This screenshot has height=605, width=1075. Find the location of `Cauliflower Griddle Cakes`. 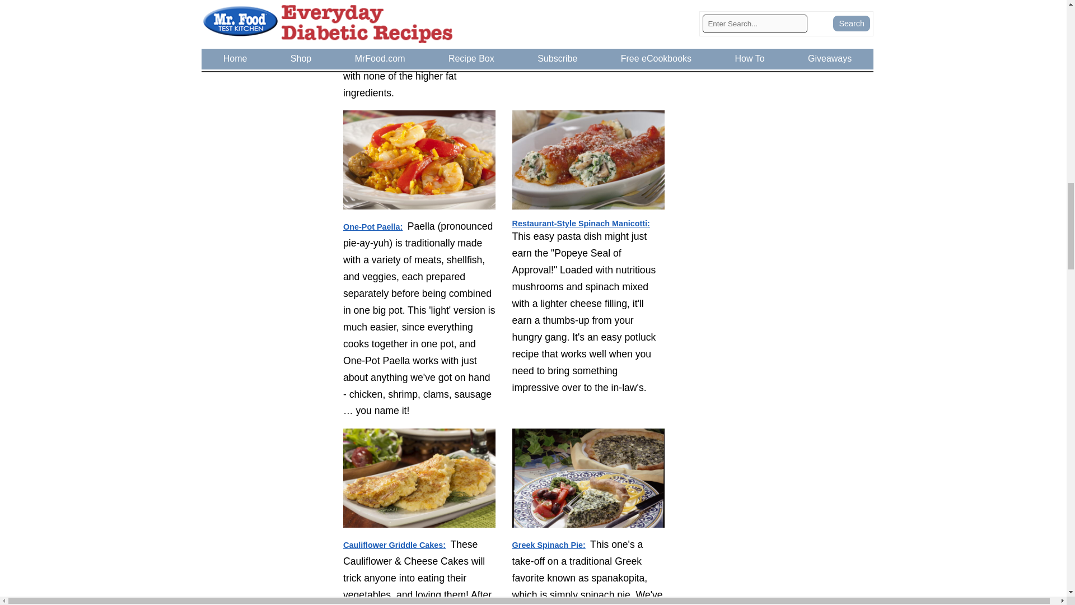

Cauliflower Griddle Cakes is located at coordinates (419, 480).